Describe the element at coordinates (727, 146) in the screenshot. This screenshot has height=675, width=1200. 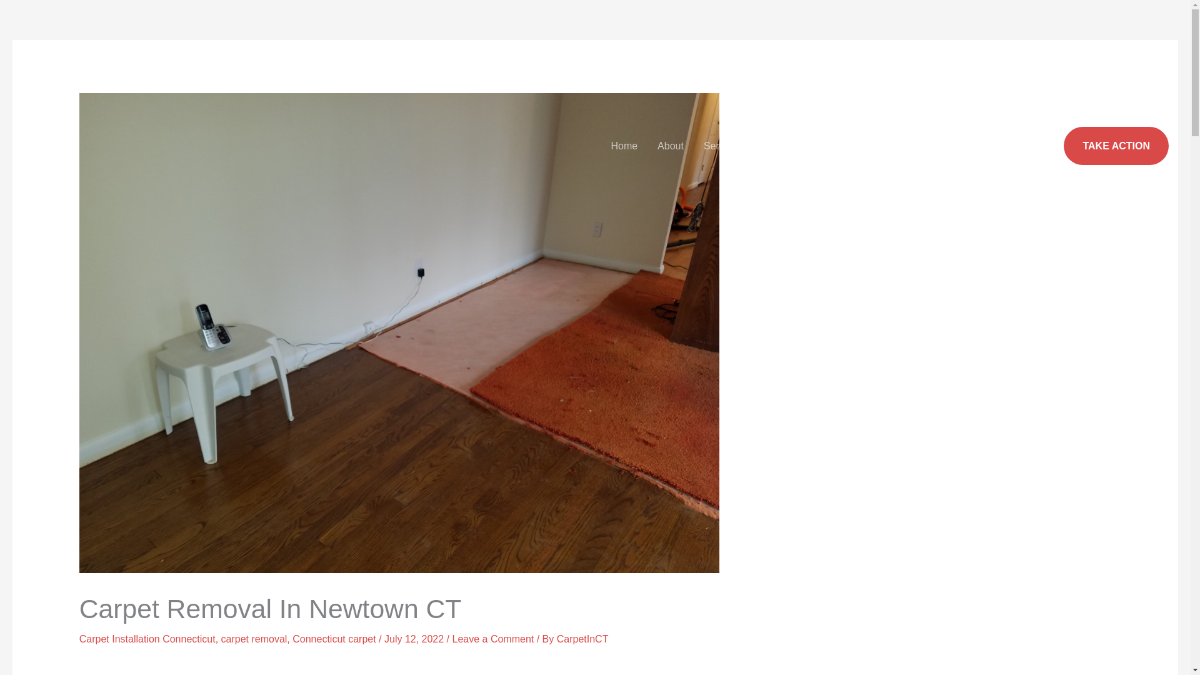
I see `Services` at that location.